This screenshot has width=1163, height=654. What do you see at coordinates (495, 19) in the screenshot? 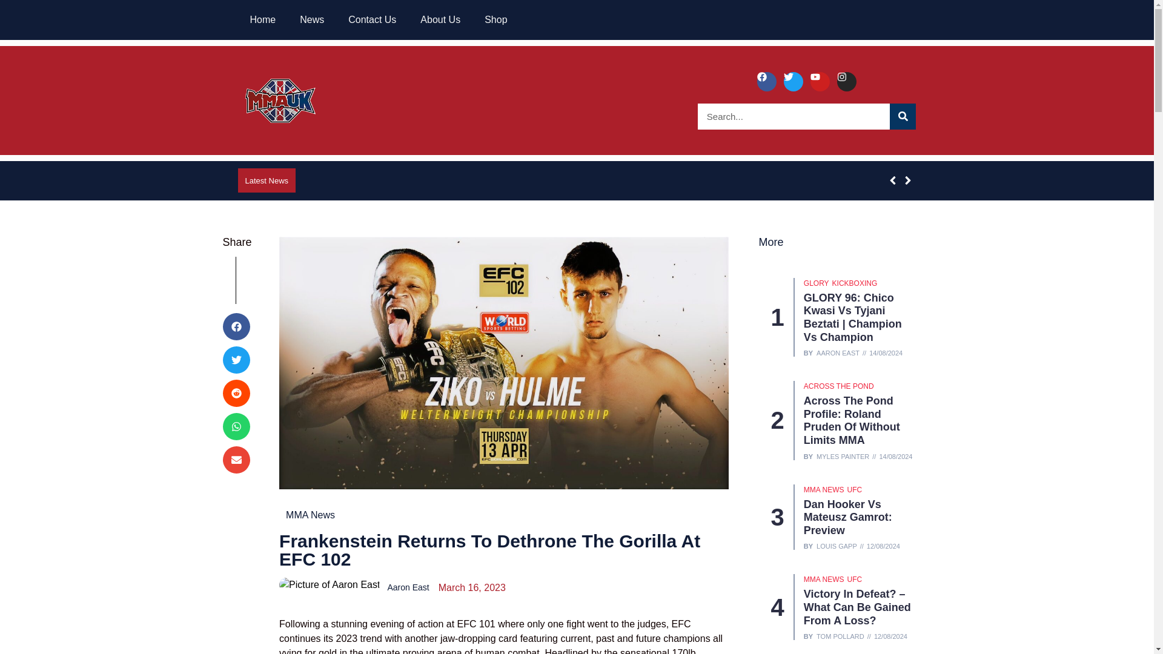
I see `Shop` at bounding box center [495, 19].